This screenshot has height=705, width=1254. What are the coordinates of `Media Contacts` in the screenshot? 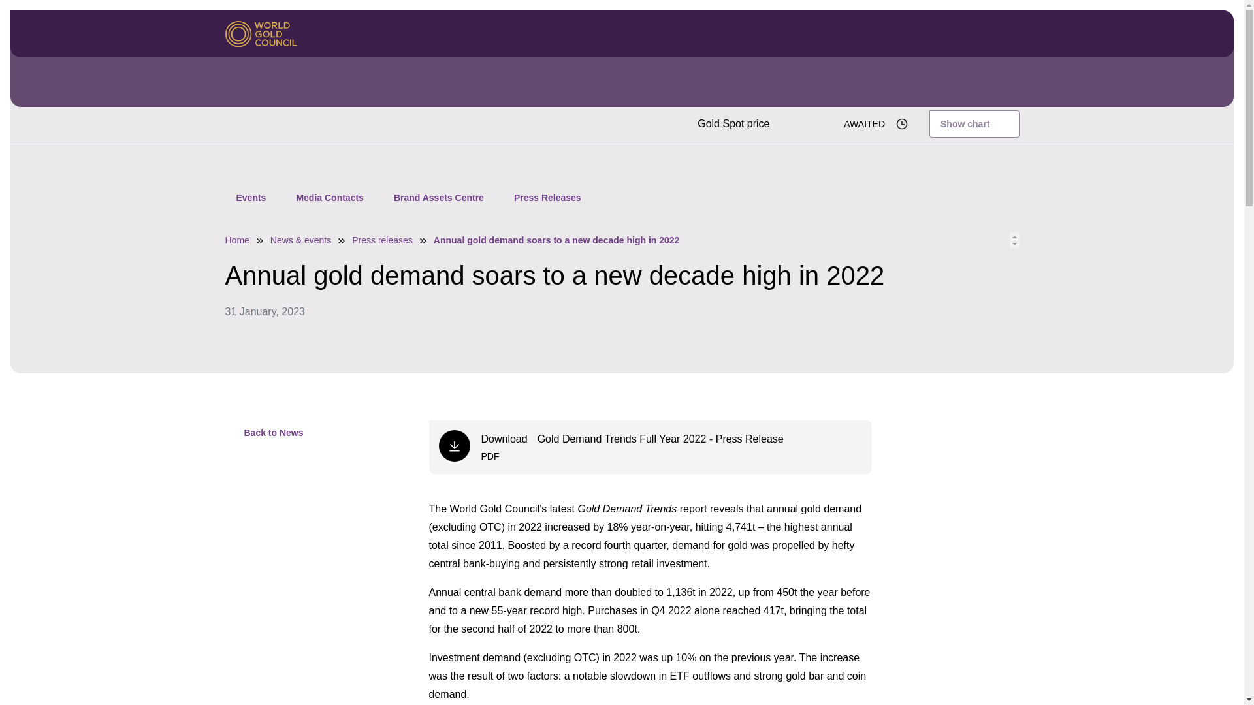 It's located at (329, 197).